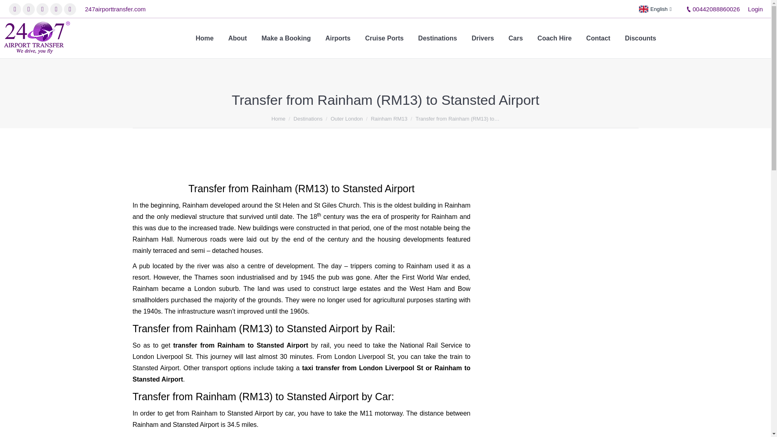 The image size is (777, 437). Describe the element at coordinates (286, 38) in the screenshot. I see `Make a Booking` at that location.